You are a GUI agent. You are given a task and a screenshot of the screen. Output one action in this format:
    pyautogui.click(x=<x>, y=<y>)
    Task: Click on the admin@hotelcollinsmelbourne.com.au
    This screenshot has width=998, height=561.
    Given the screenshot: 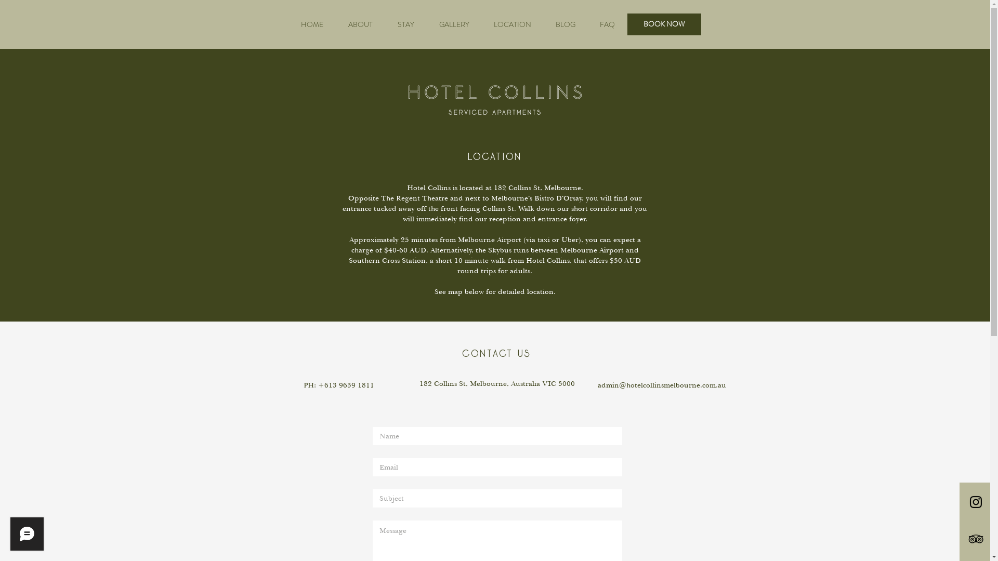 What is the action you would take?
    pyautogui.click(x=662, y=385)
    